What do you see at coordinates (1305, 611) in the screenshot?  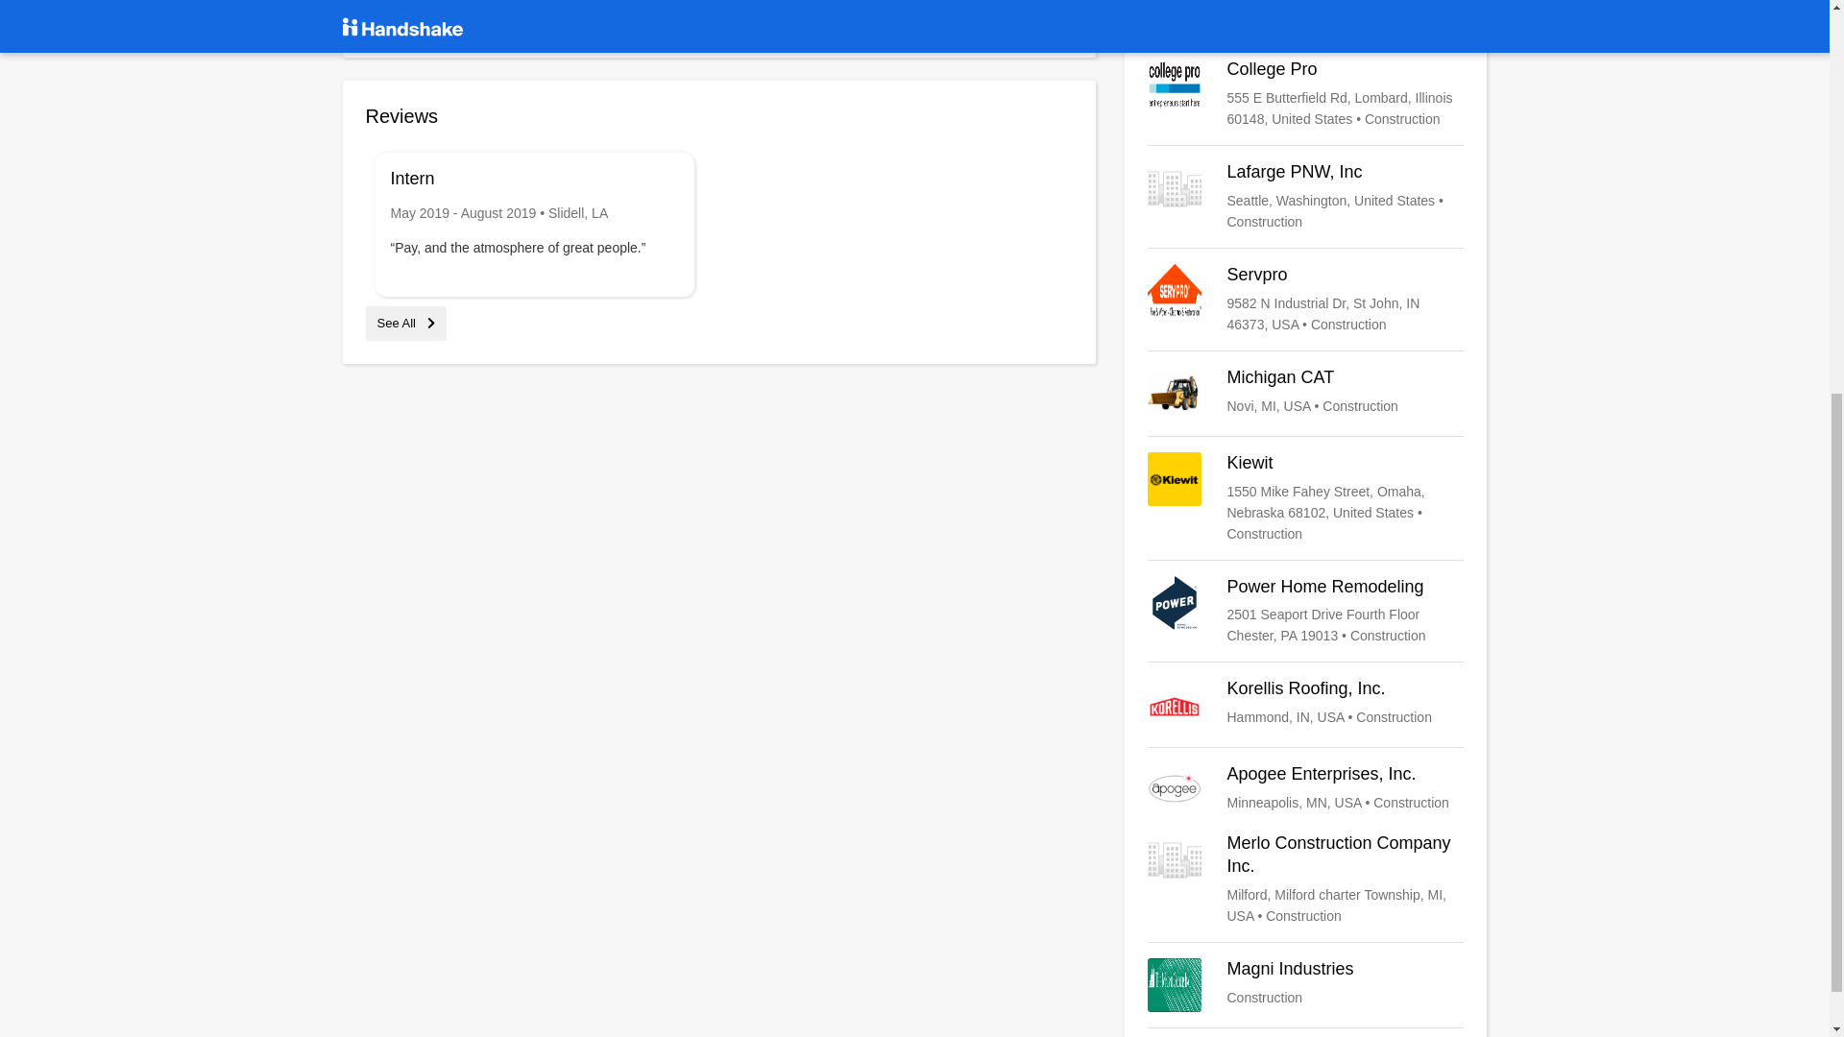 I see `Power Home Remodeling` at bounding box center [1305, 611].